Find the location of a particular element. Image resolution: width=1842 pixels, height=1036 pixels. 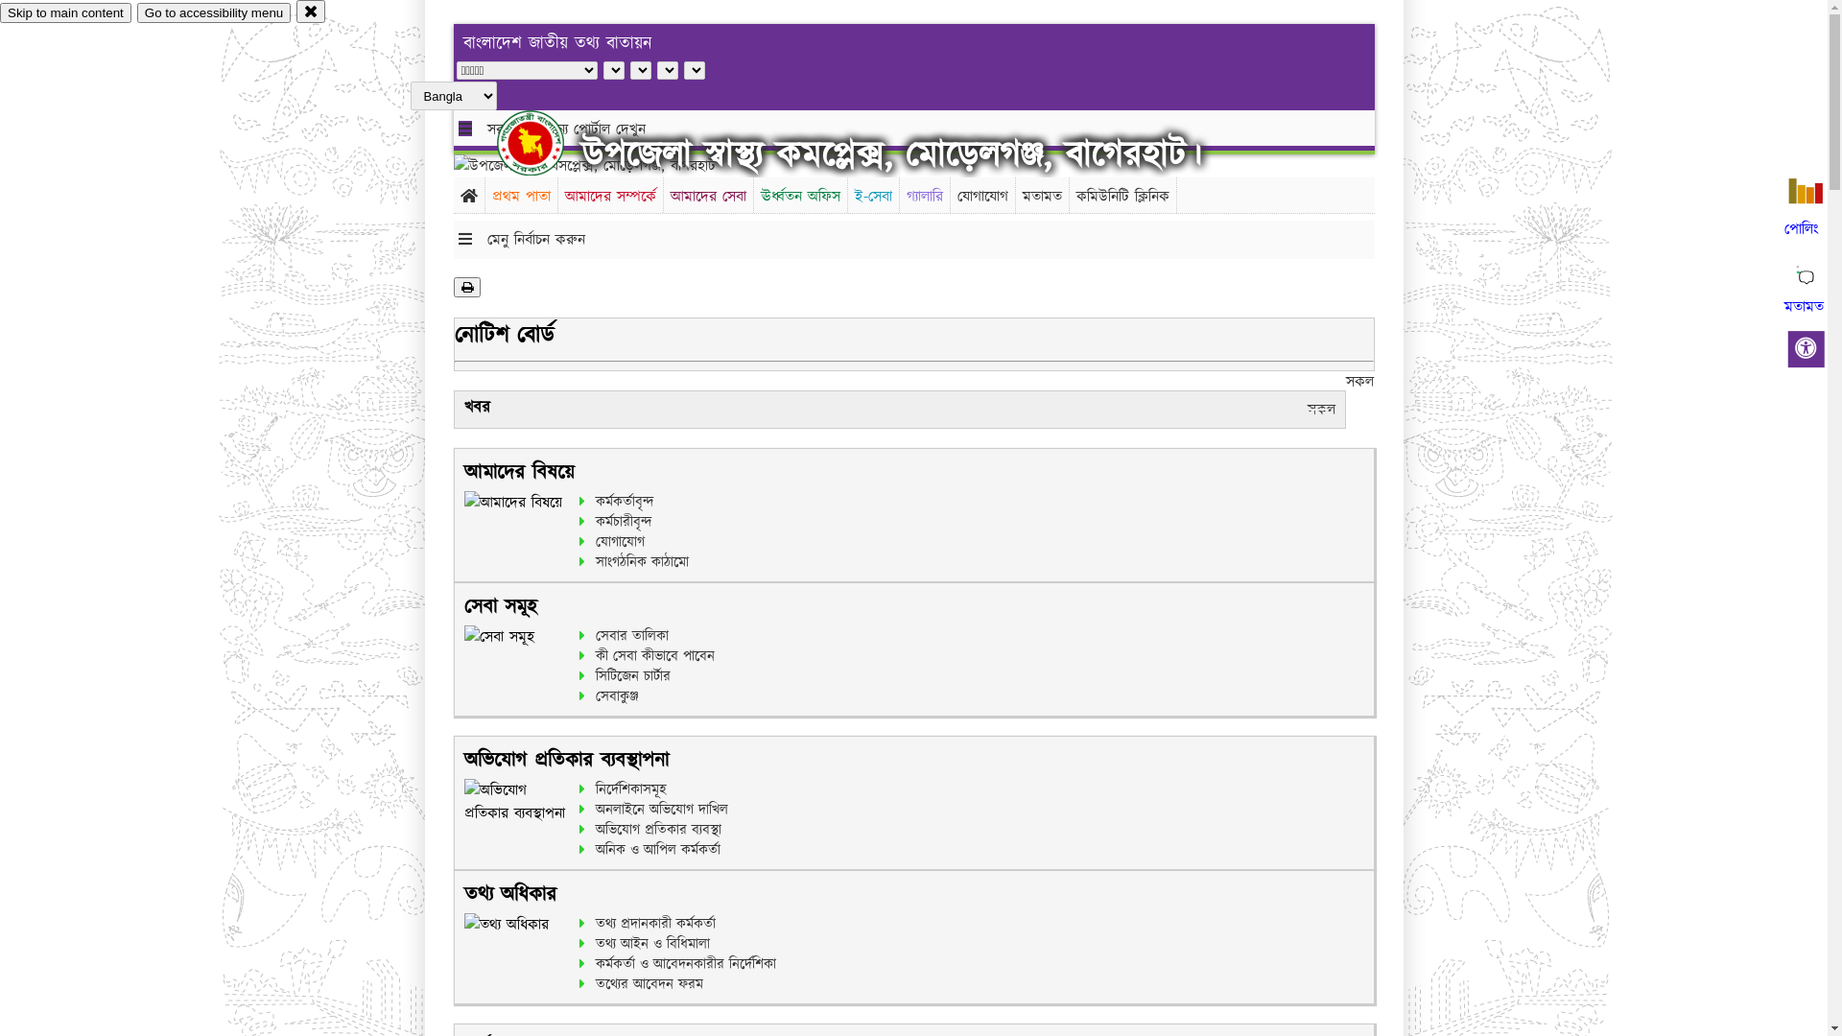

Skip to main content is located at coordinates (65, 13).